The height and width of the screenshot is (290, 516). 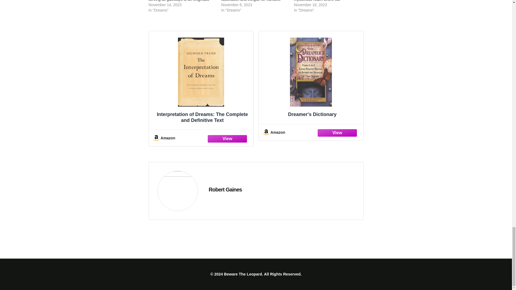 I want to click on Interpretation of Dreams: The Complete and Definitive Text, so click(x=201, y=82).